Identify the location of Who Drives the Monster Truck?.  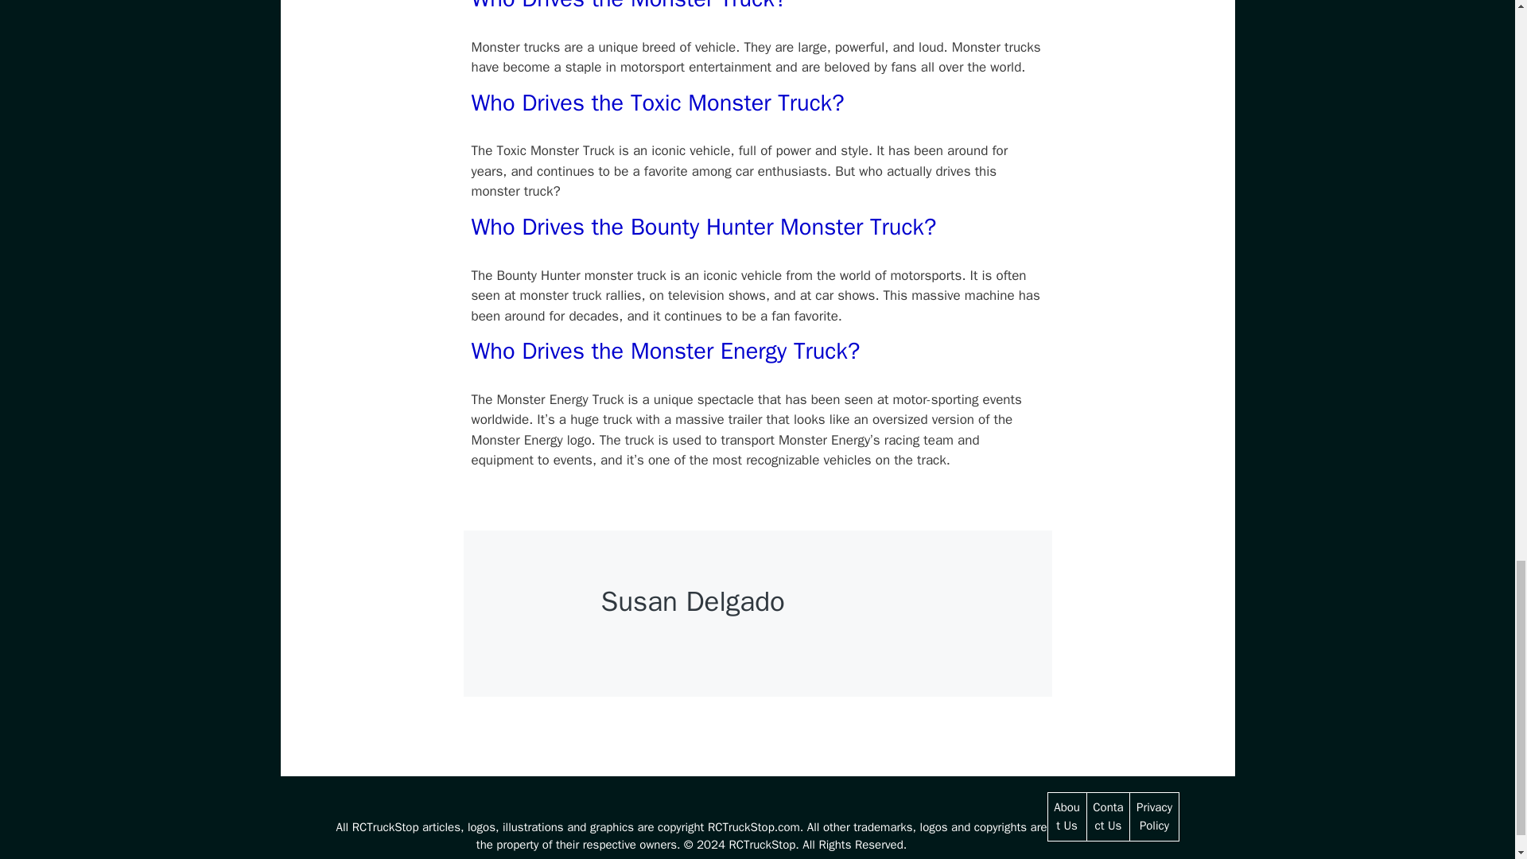
(628, 6).